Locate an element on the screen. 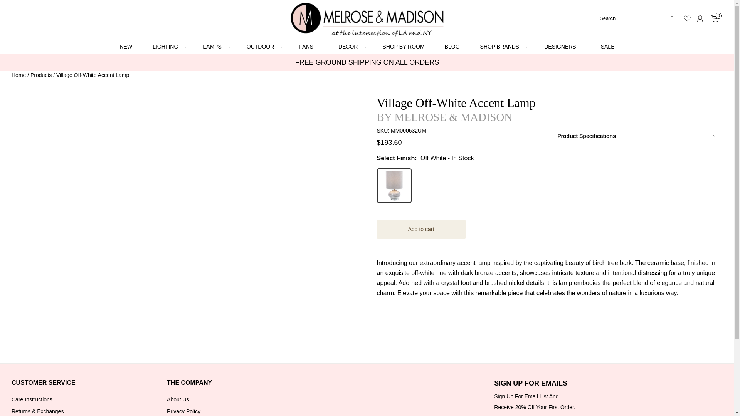 The height and width of the screenshot is (416, 740). Add to cart is located at coordinates (421, 229).